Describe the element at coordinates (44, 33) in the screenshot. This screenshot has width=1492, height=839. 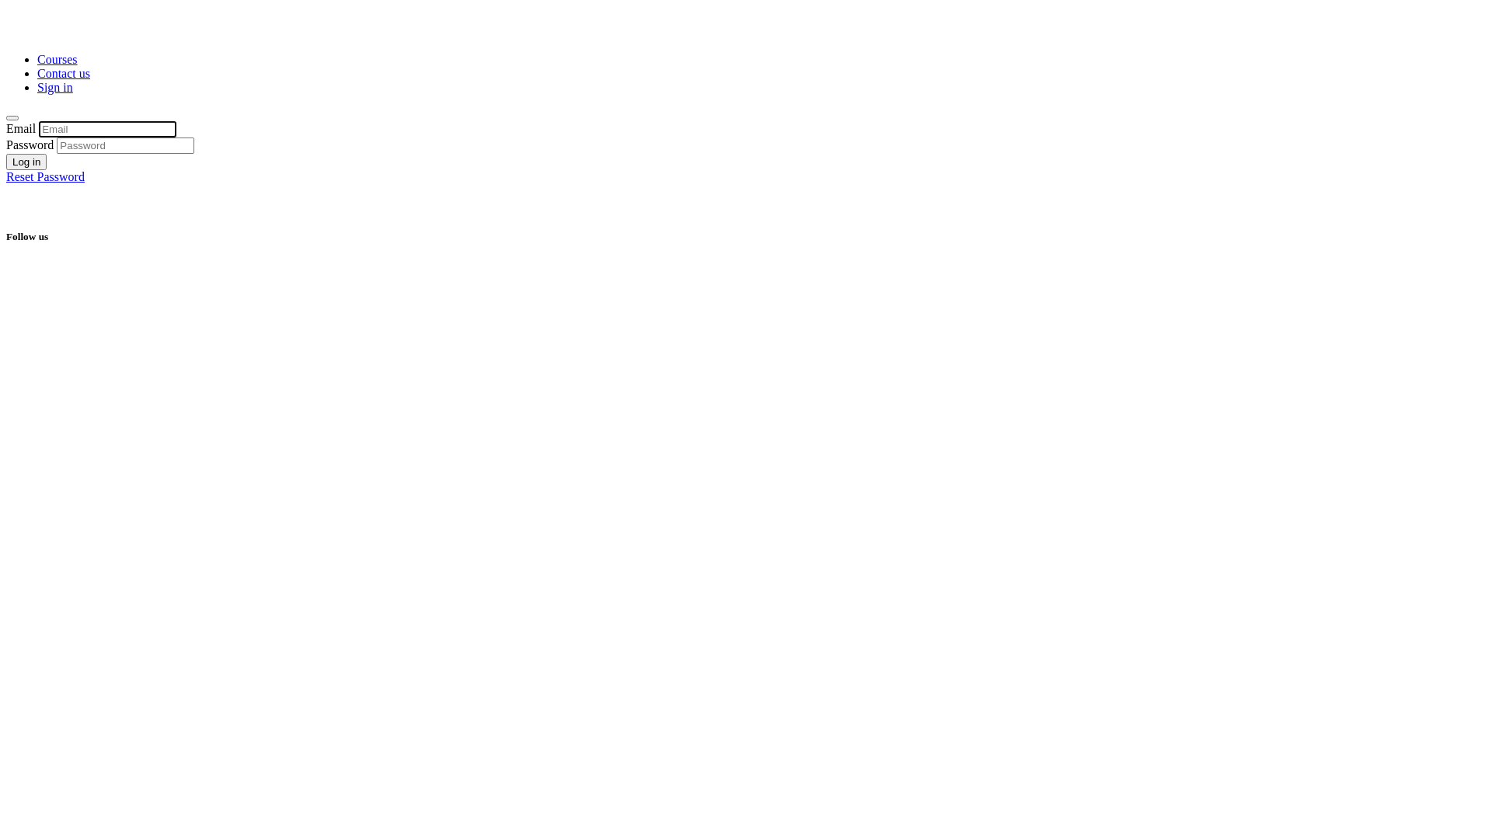
I see `3canvas` at that location.